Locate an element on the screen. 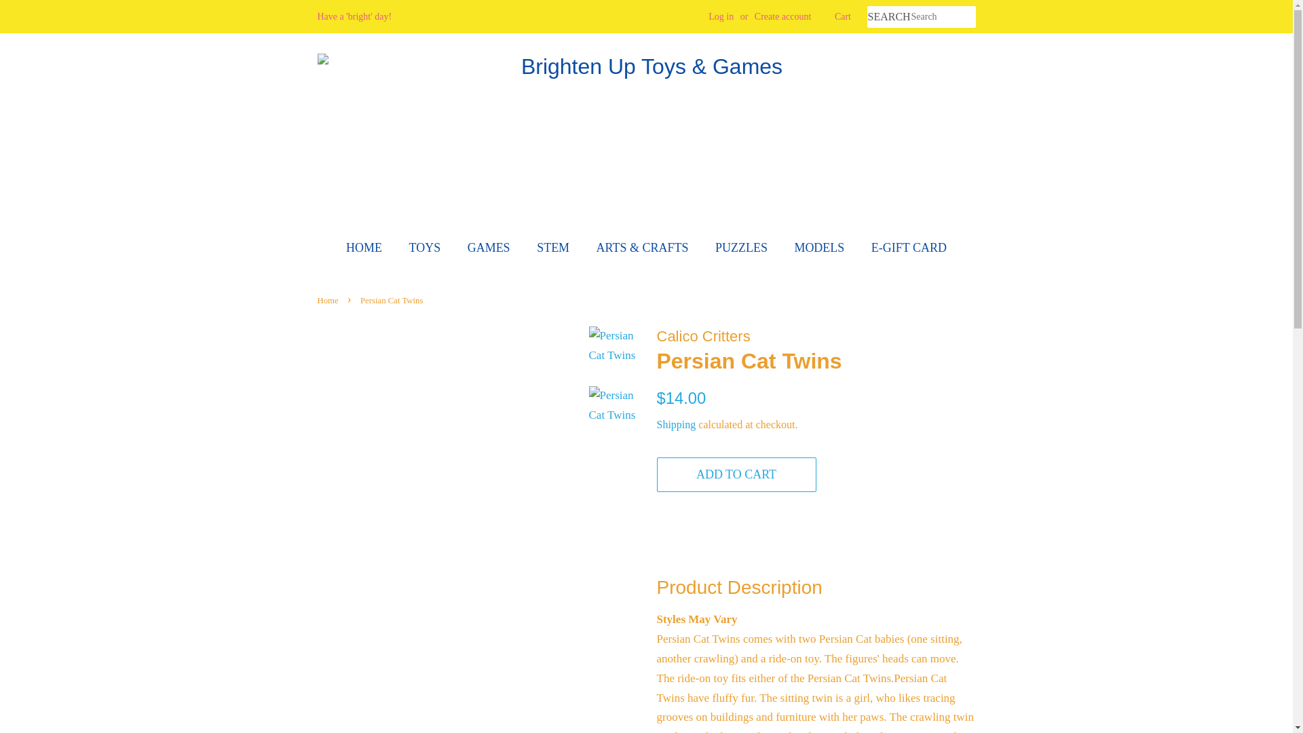  Log in is located at coordinates (721, 16).